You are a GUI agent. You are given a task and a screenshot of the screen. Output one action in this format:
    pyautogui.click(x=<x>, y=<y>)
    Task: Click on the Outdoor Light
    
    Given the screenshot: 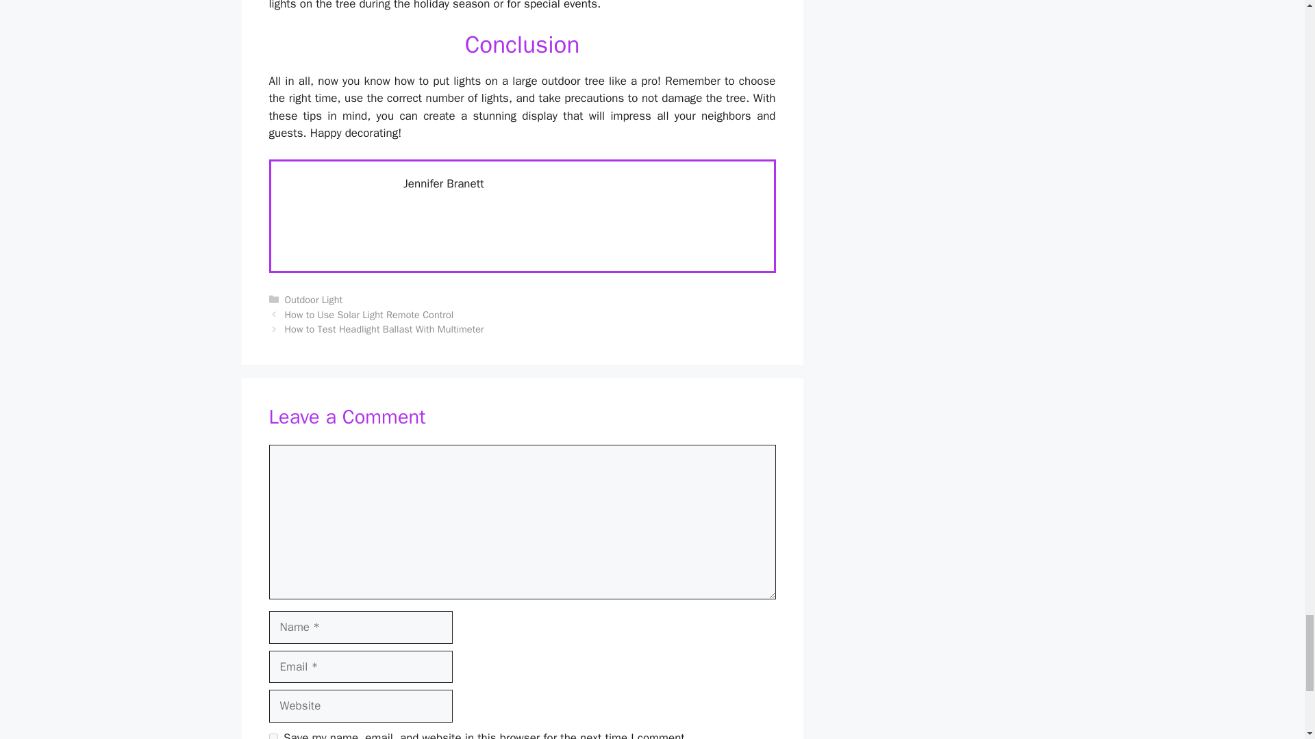 What is the action you would take?
    pyautogui.click(x=314, y=300)
    